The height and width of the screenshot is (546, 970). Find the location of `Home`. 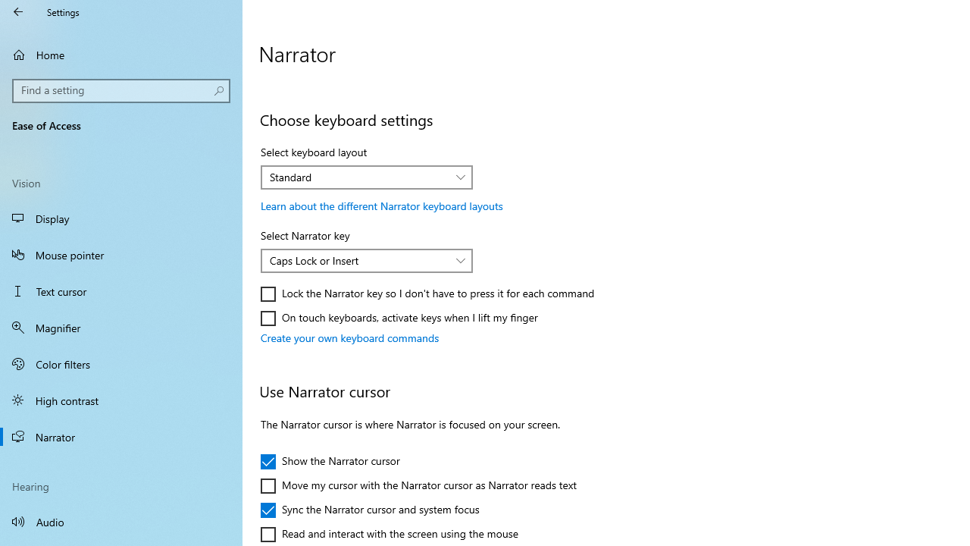

Home is located at coordinates (121, 55).